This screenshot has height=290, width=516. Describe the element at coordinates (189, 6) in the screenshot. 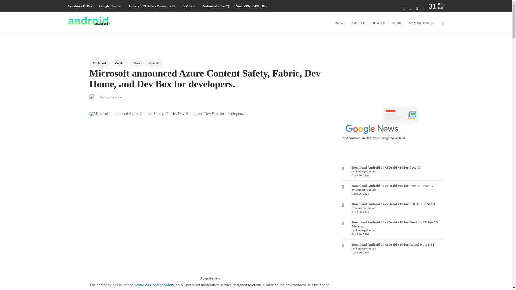

I see `ReVanced` at that location.